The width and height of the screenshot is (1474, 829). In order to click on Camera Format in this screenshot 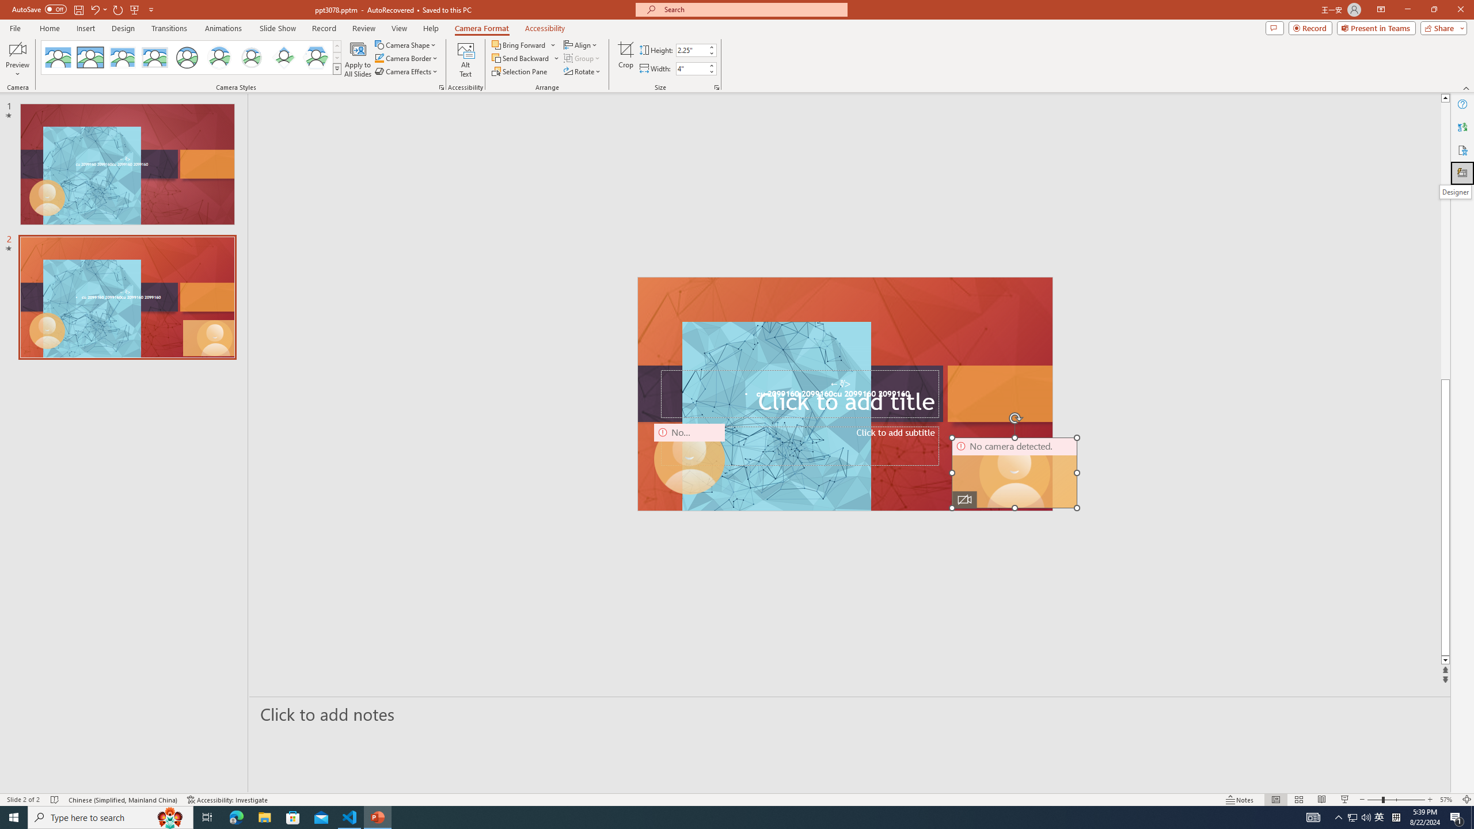, I will do `click(482, 28)`.